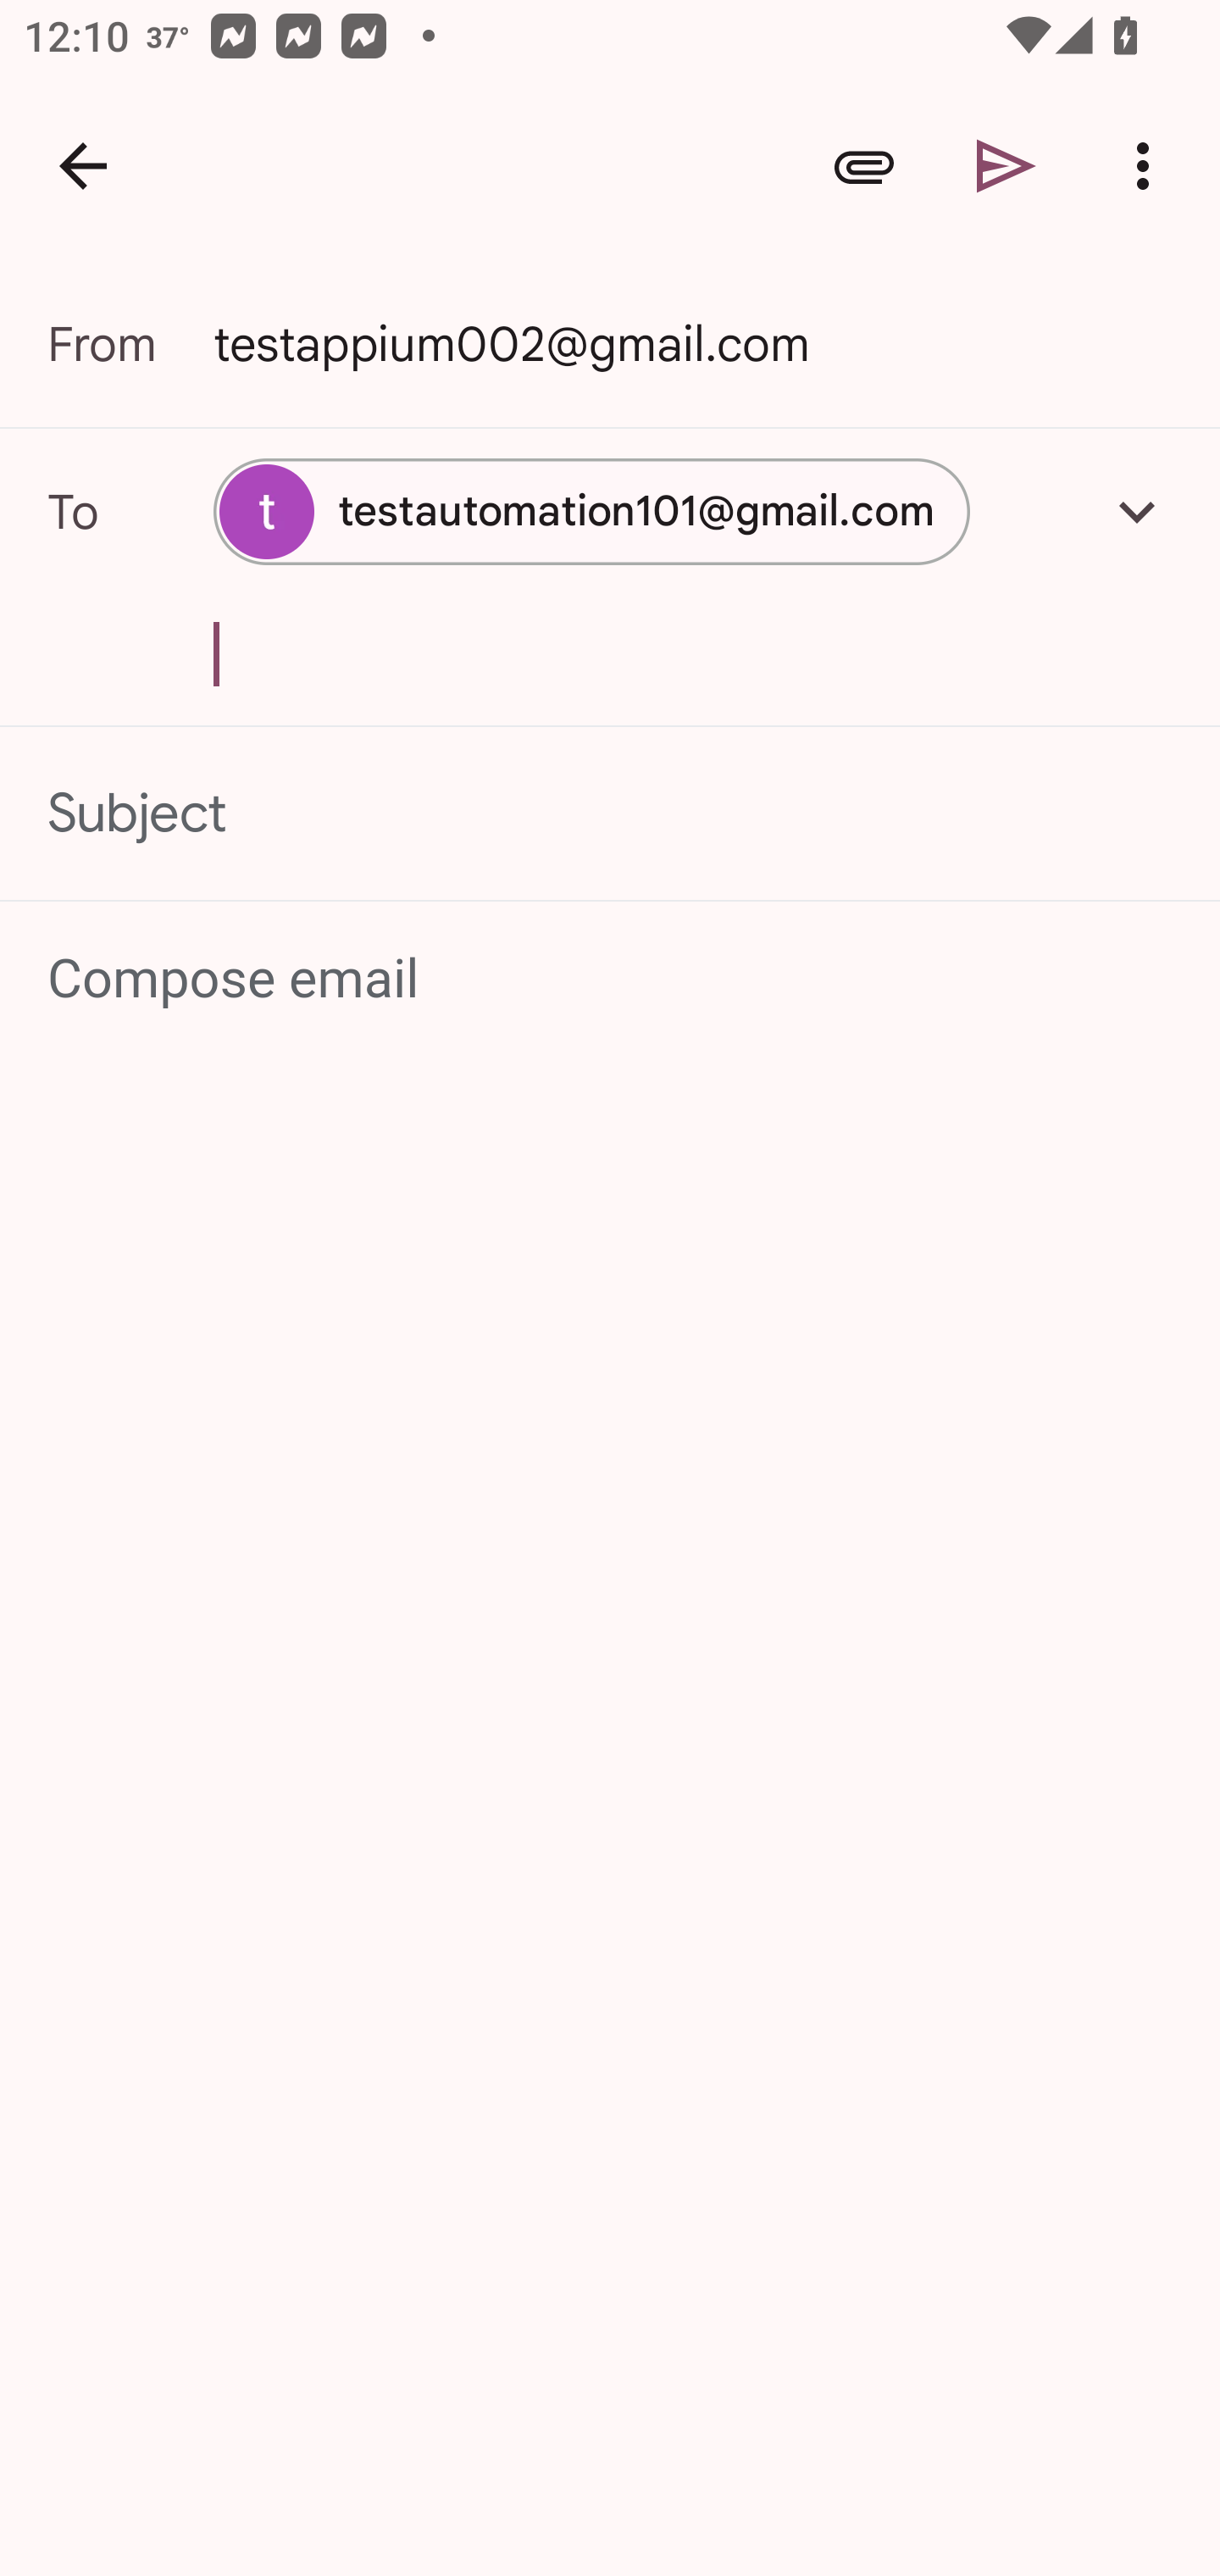  I want to click on Attach file, so click(864, 166).